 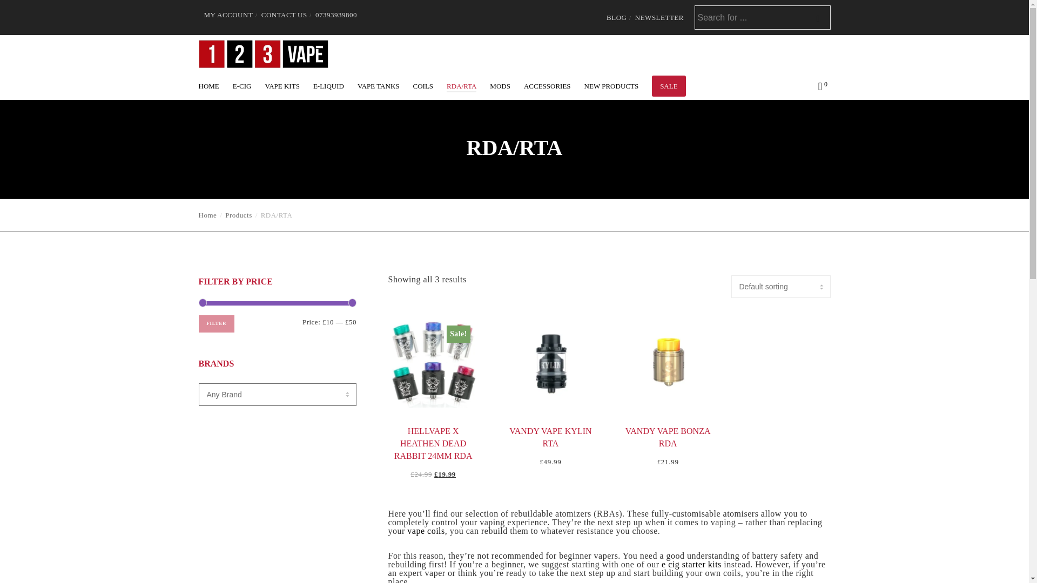 I want to click on HOME, so click(x=216, y=86).